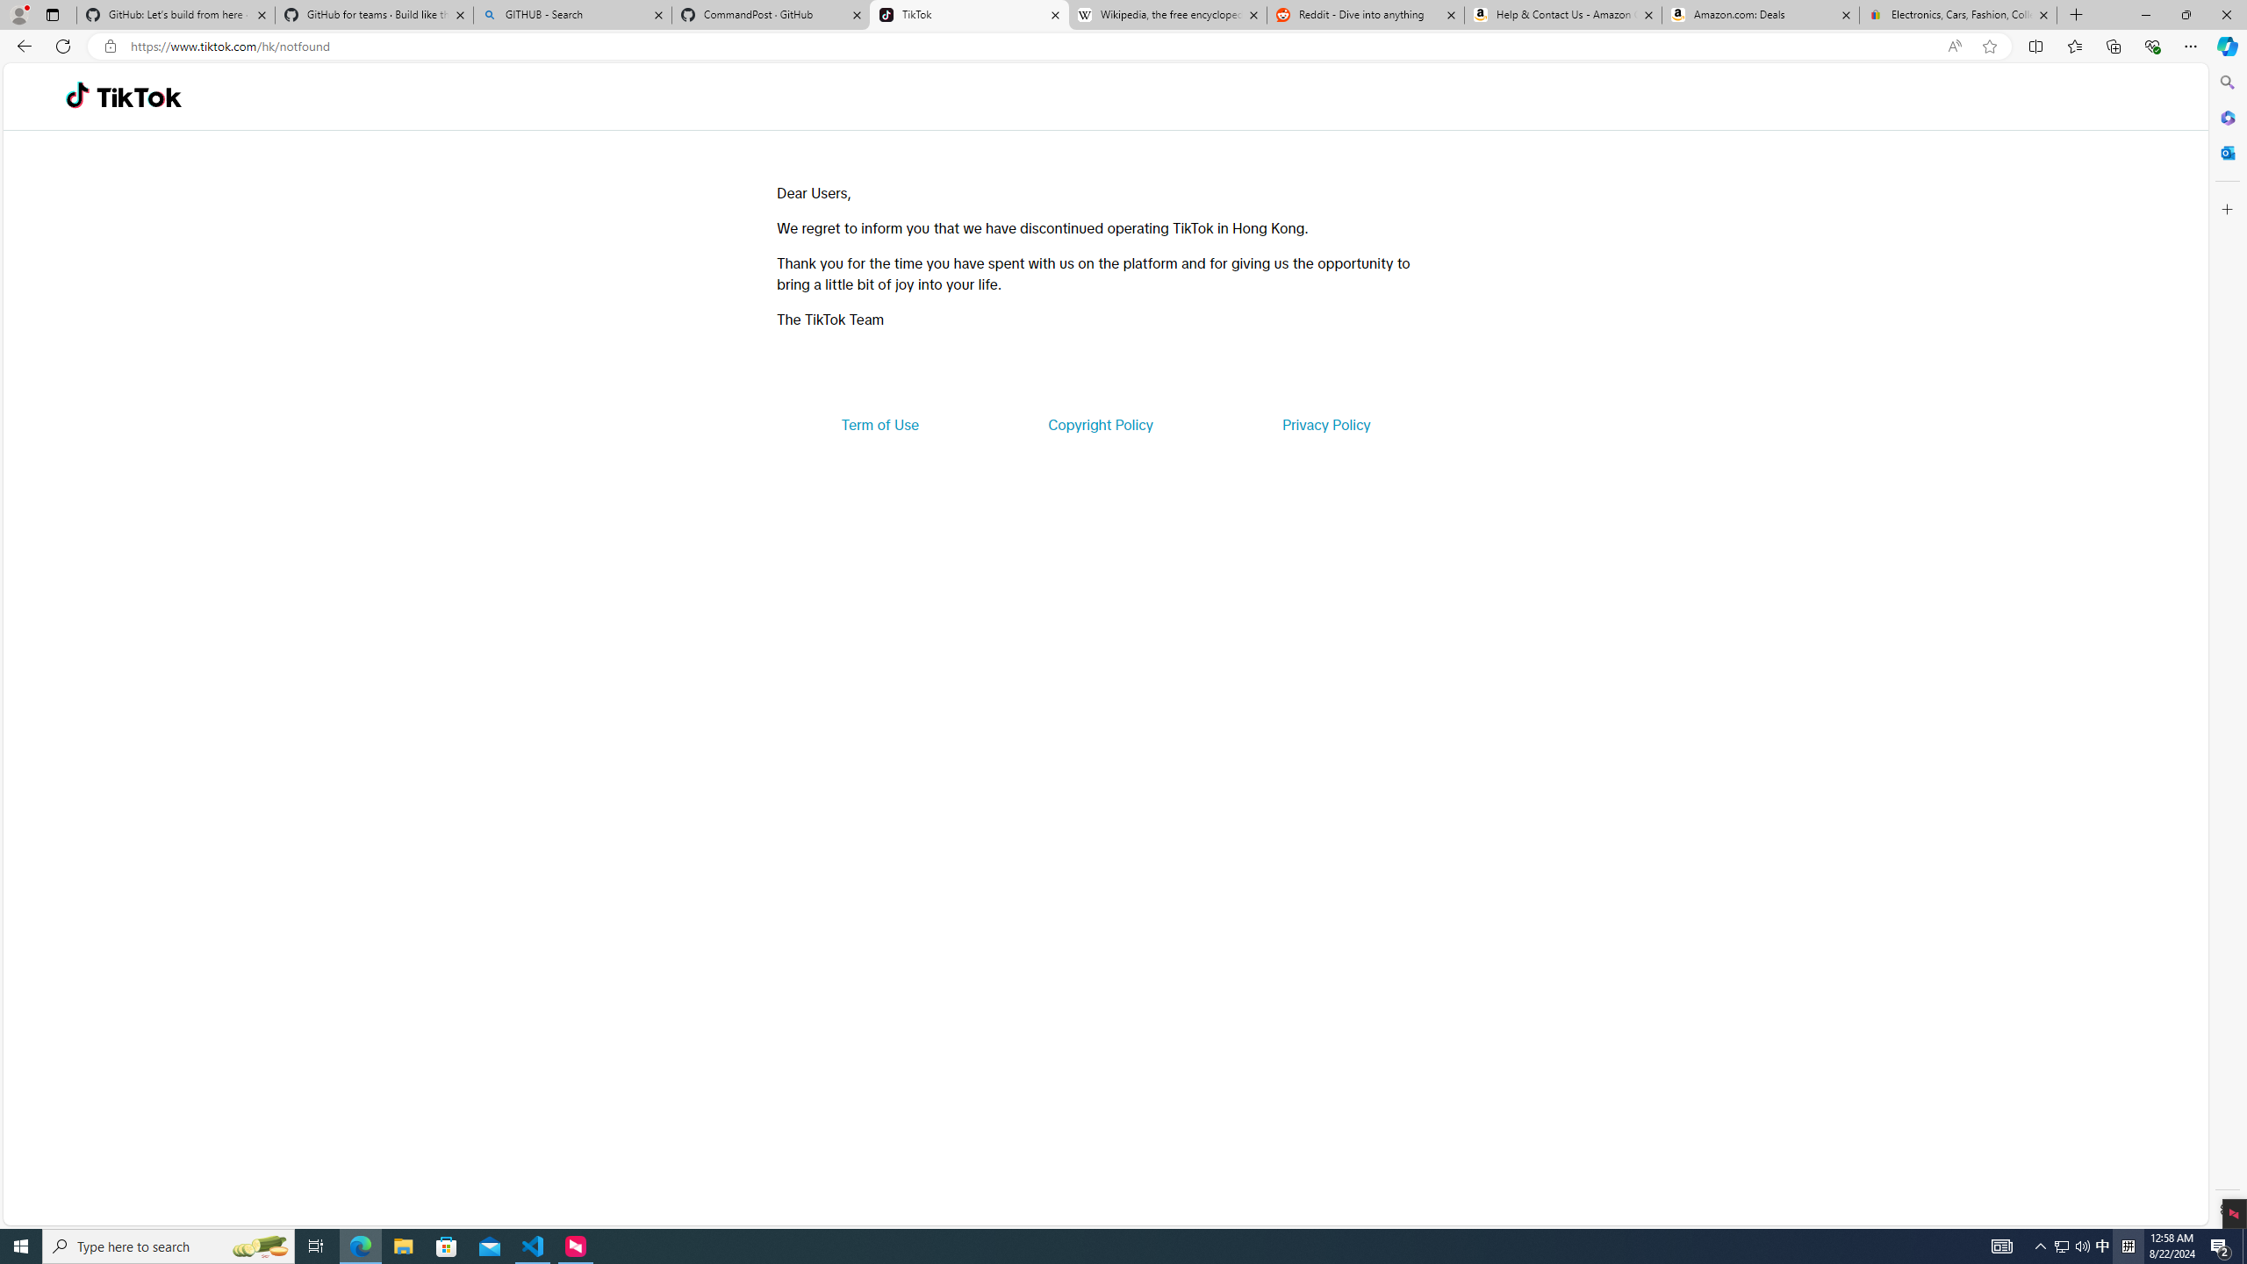  Describe the element at coordinates (1099, 425) in the screenshot. I see `Copyright Policy` at that location.